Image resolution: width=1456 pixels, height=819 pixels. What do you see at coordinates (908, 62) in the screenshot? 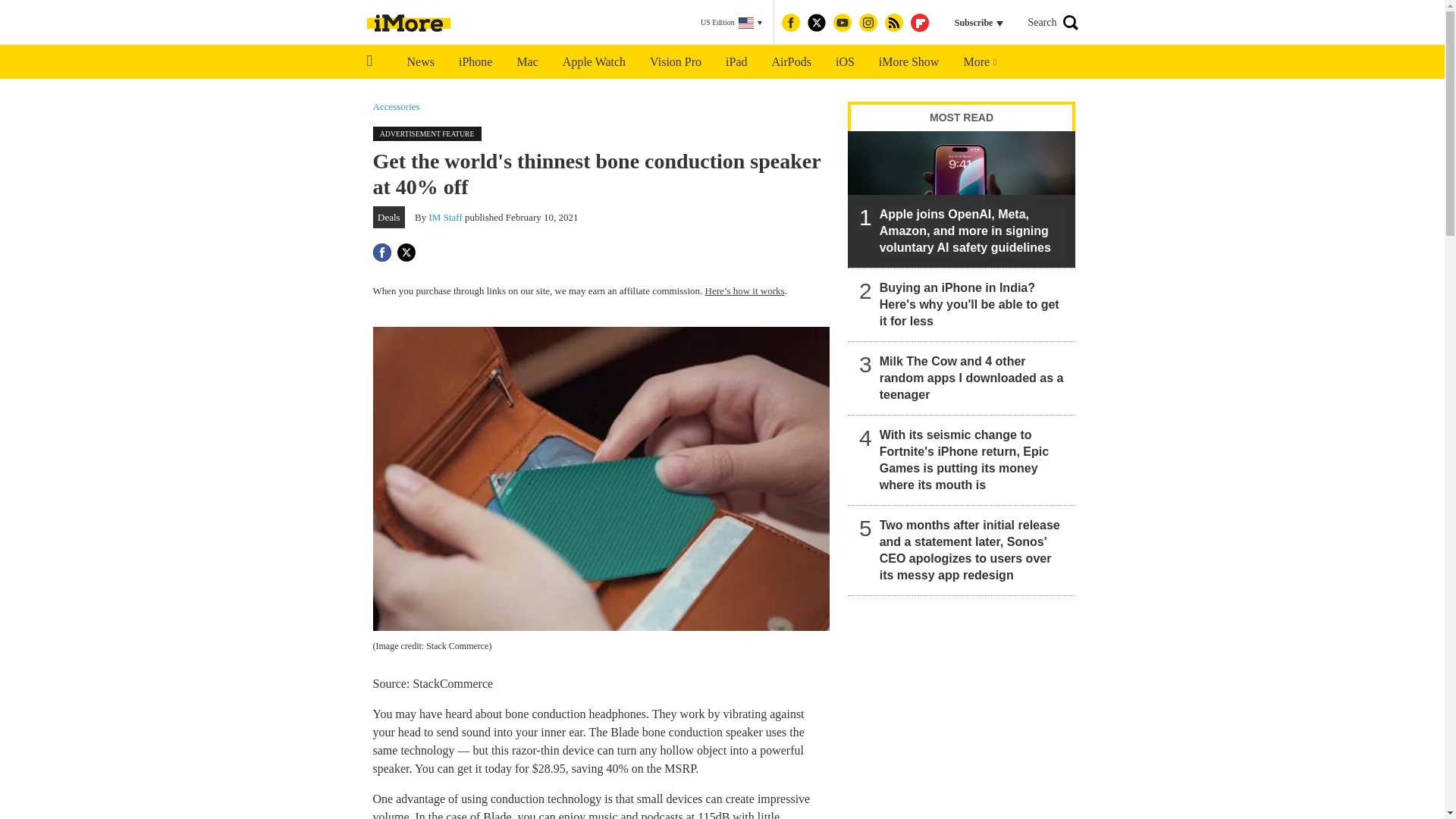
I see `iMore Show` at bounding box center [908, 62].